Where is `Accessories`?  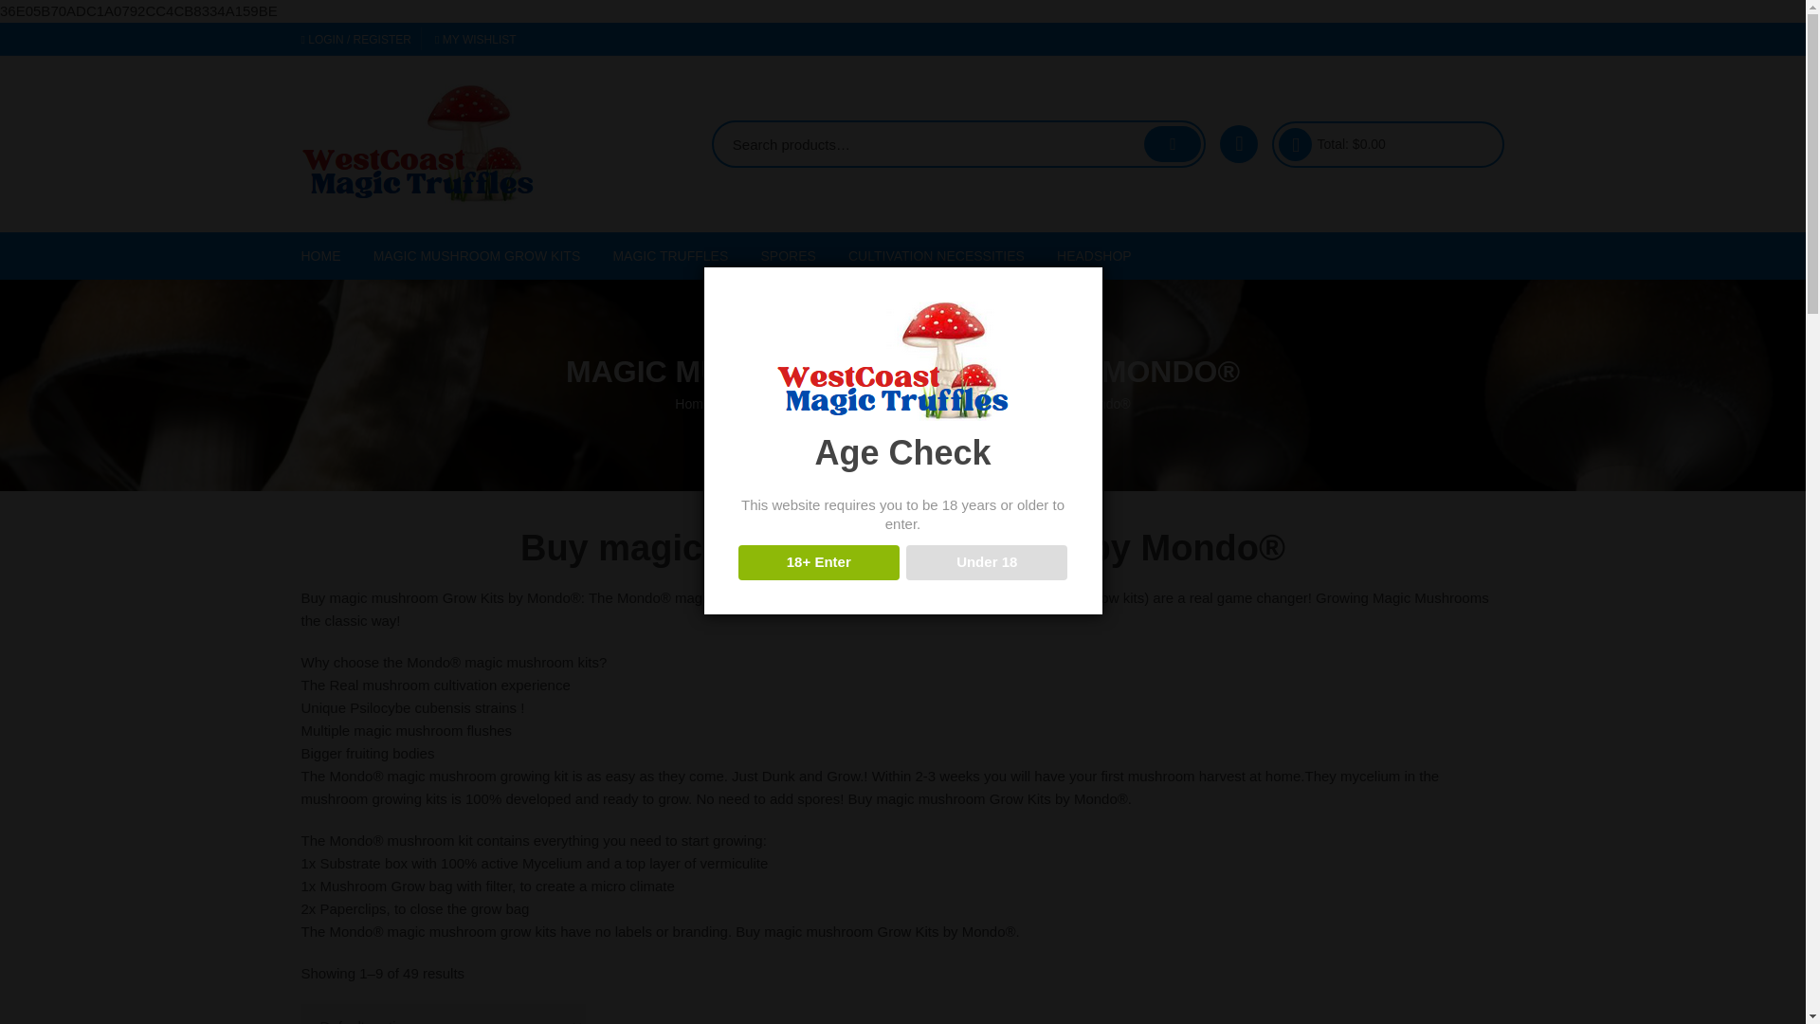 Accessories is located at coordinates (1160, 302).